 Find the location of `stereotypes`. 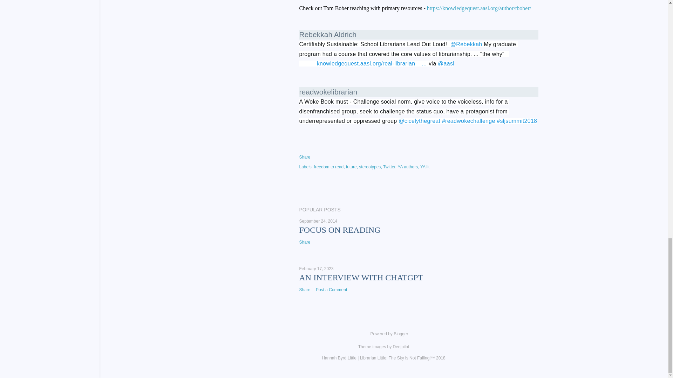

stereotypes is located at coordinates (370, 167).